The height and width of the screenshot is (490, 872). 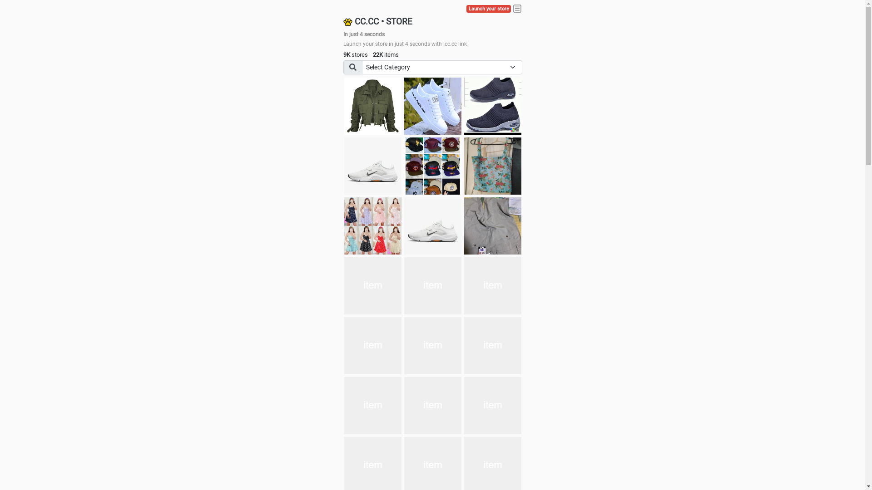 What do you see at coordinates (373, 406) in the screenshot?
I see `Pant` at bounding box center [373, 406].